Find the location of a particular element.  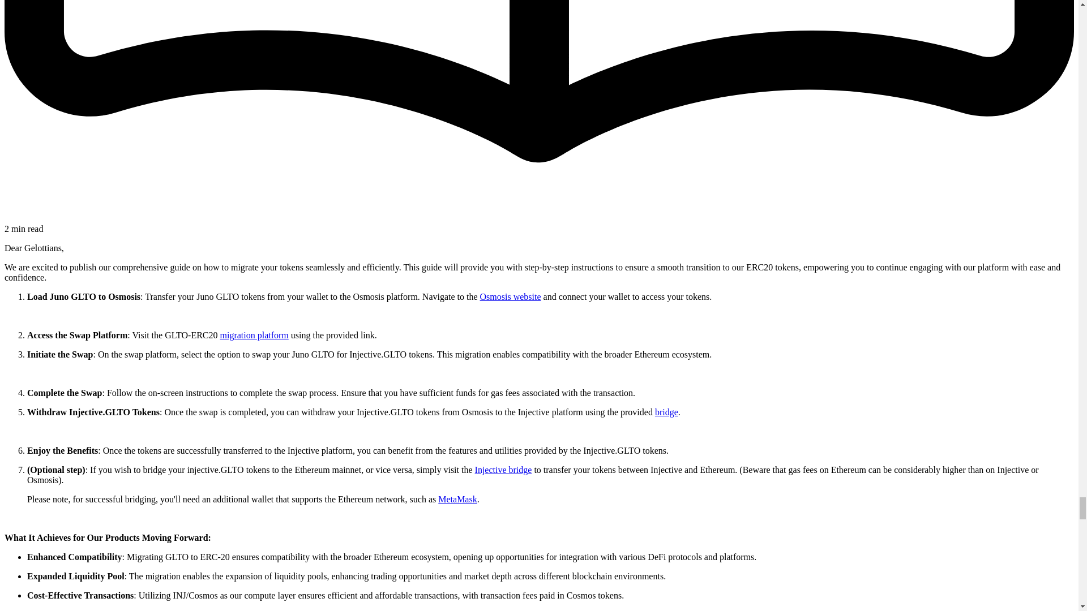

migration platform is located at coordinates (254, 335).